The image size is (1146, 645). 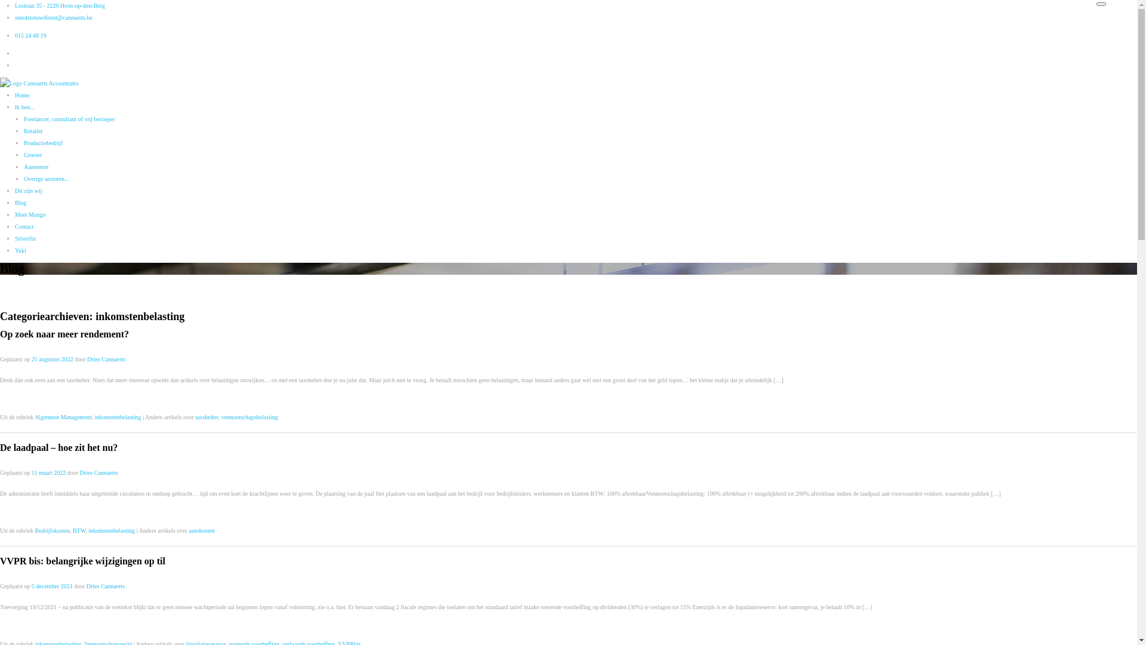 I want to click on Lees meer..., so click(x=14, y=625).